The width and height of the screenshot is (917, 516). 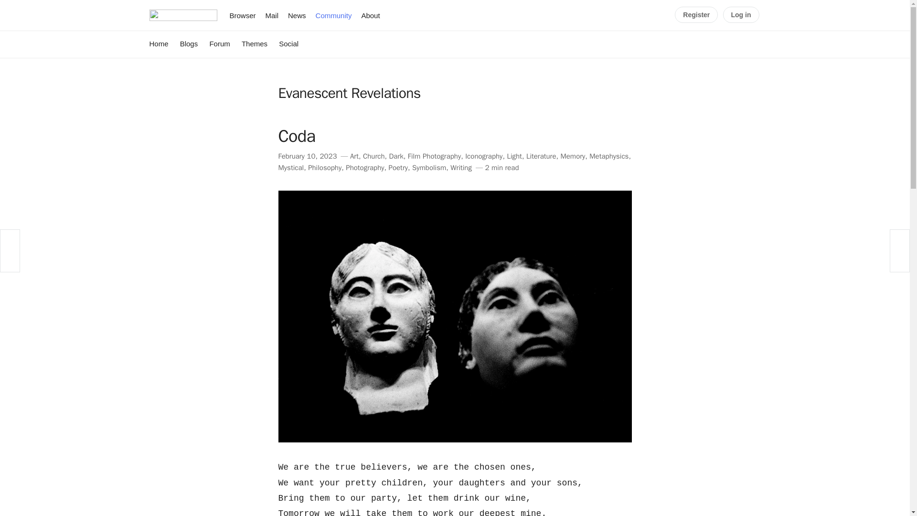 I want to click on Church, so click(x=374, y=156).